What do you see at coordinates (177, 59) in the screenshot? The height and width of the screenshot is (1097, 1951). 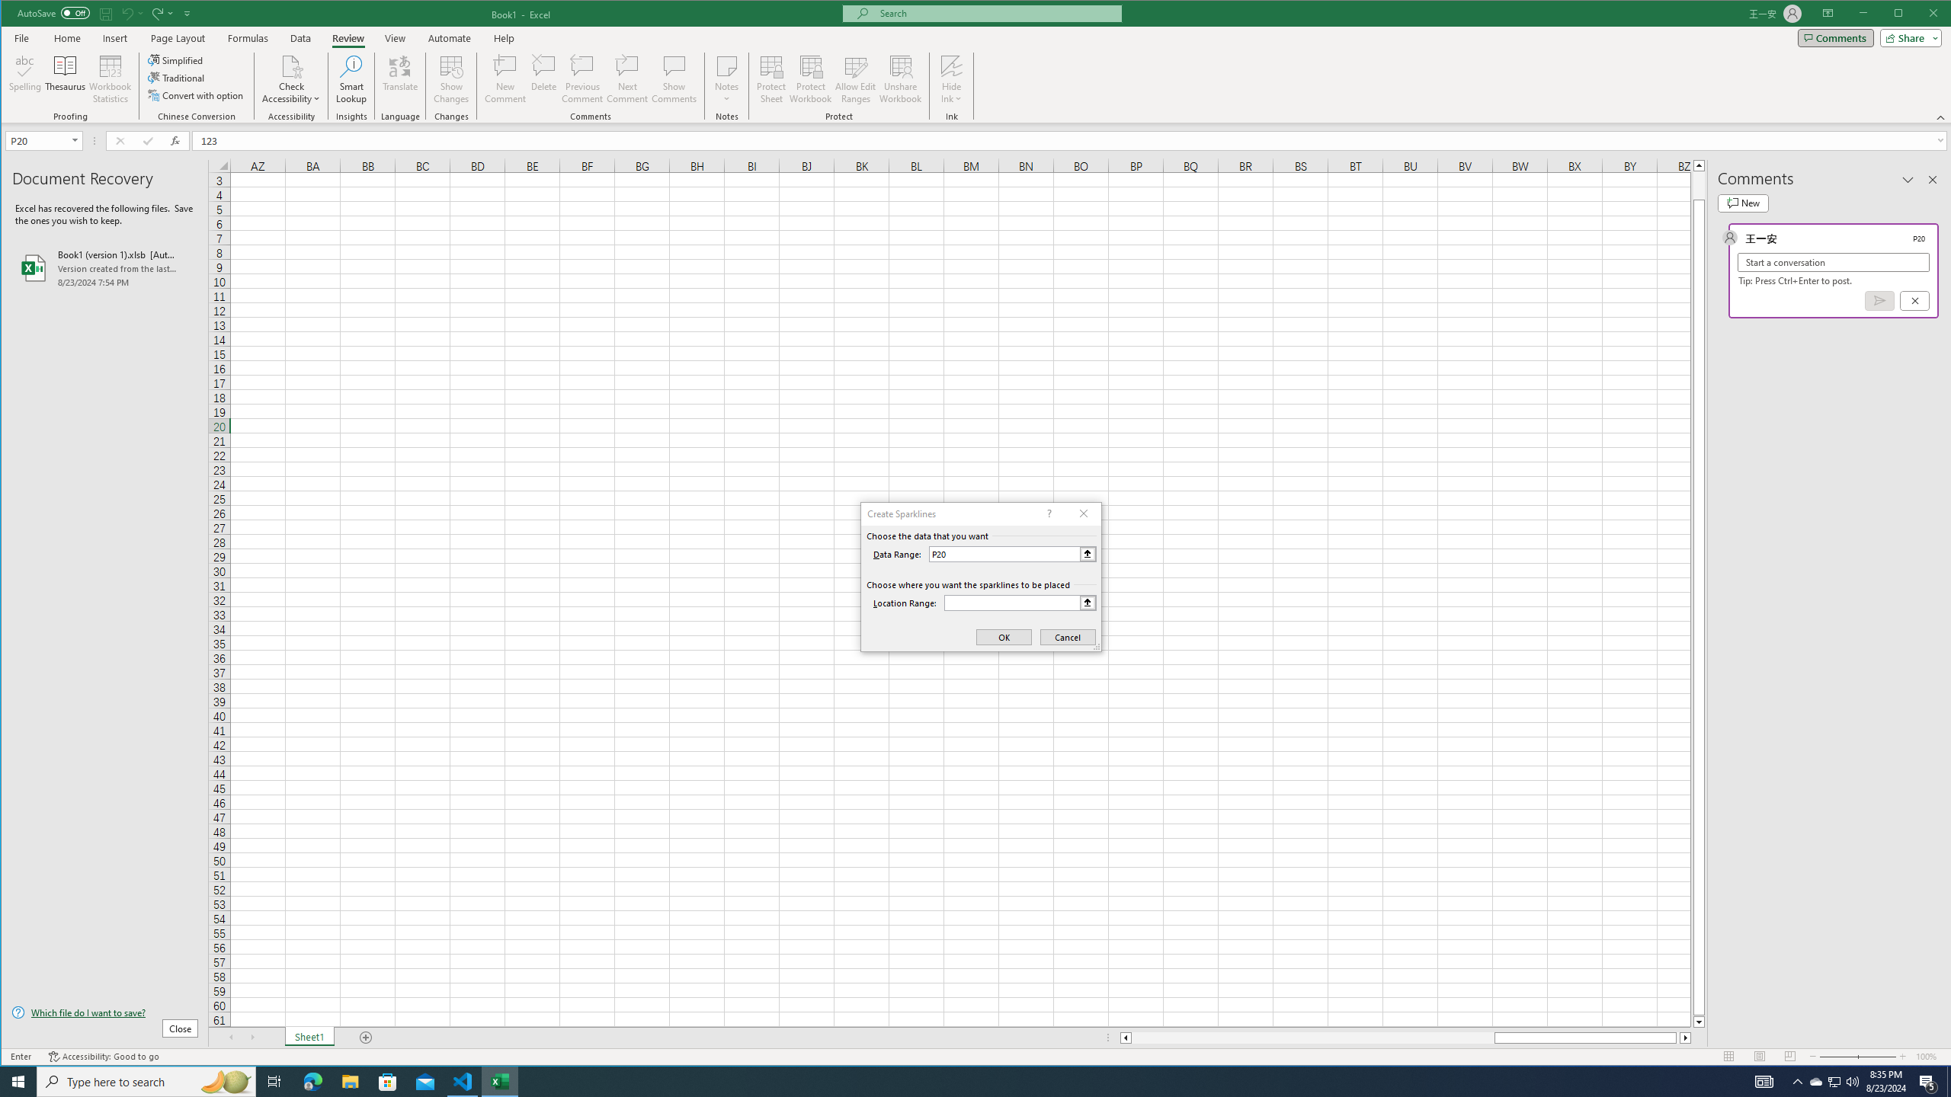 I see `Simplified` at bounding box center [177, 59].